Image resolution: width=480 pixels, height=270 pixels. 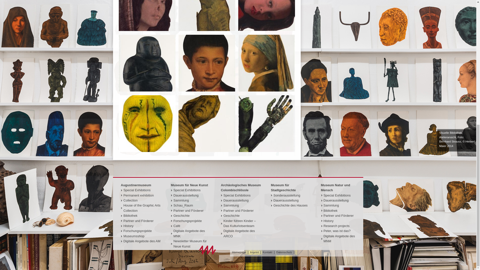 I want to click on Show original picture, so click(x=266, y=151).